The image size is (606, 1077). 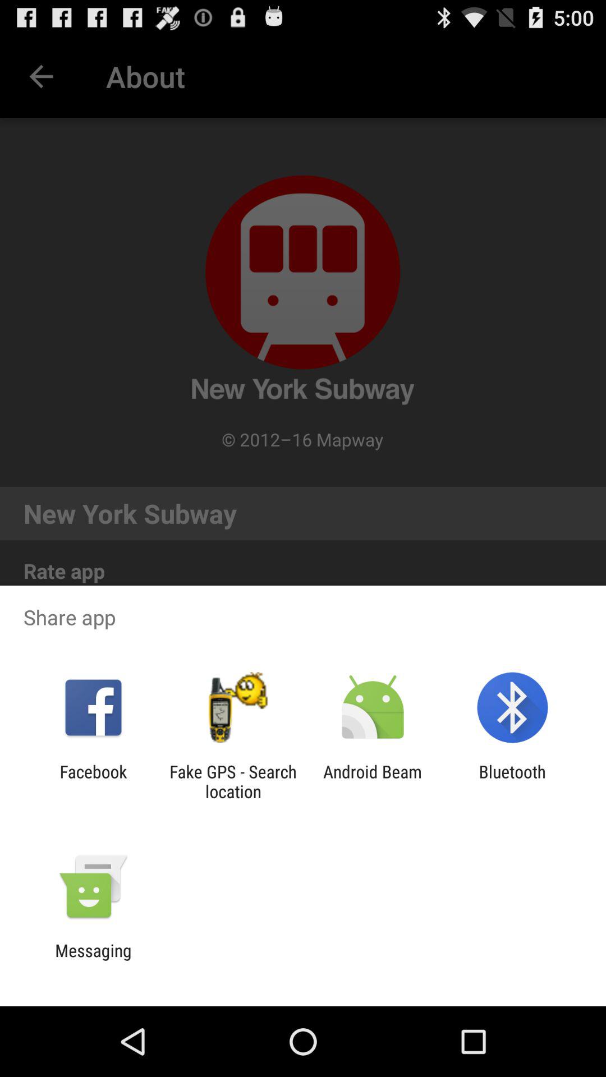 I want to click on scroll until facebook, so click(x=93, y=781).